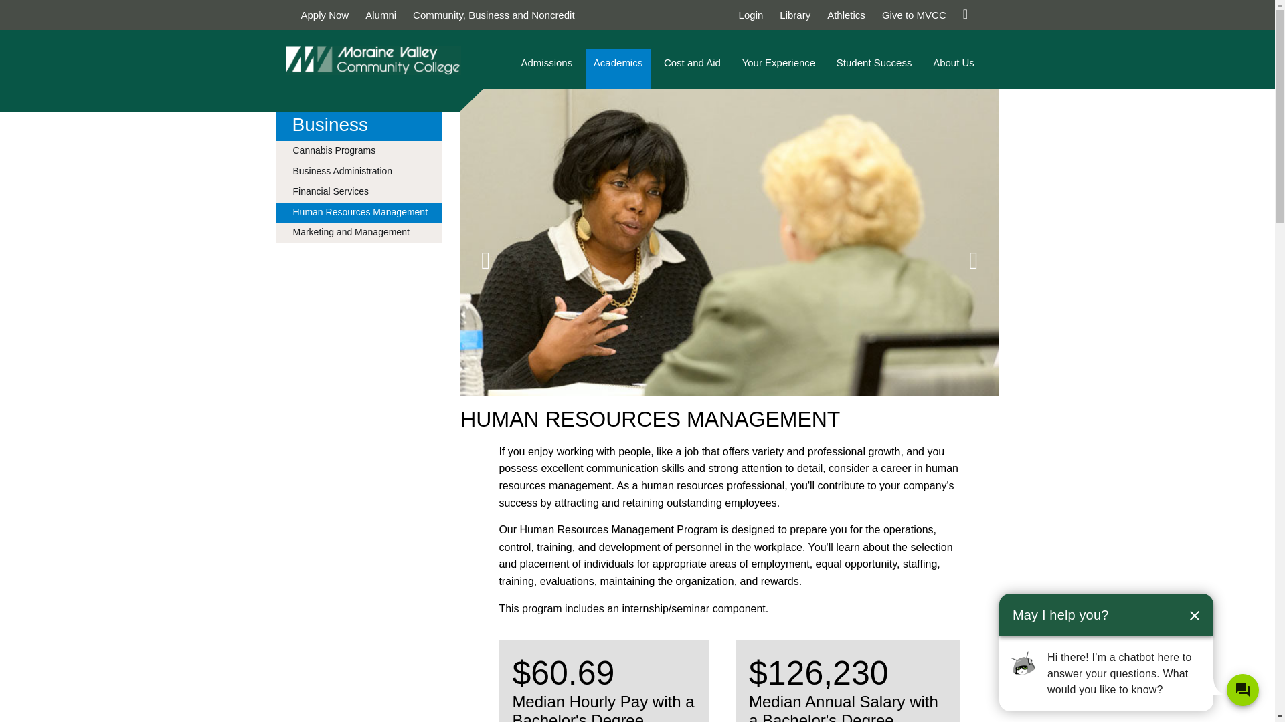 This screenshot has height=722, width=1285. What do you see at coordinates (618, 69) in the screenshot?
I see `Academics` at bounding box center [618, 69].